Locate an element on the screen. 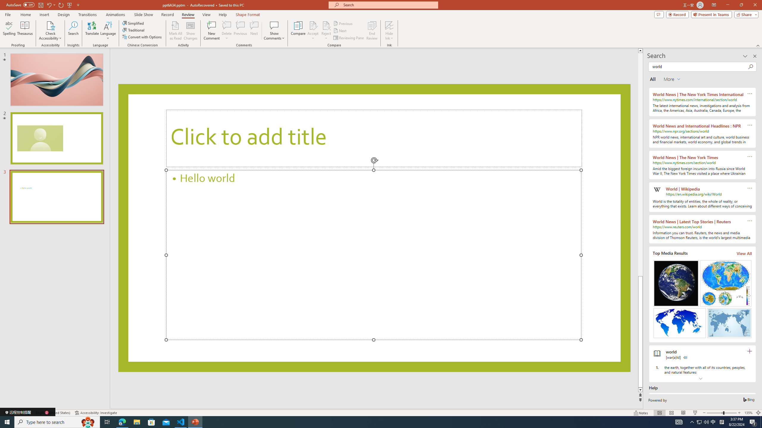 The width and height of the screenshot is (762, 428). Previous is located at coordinates (343, 23).